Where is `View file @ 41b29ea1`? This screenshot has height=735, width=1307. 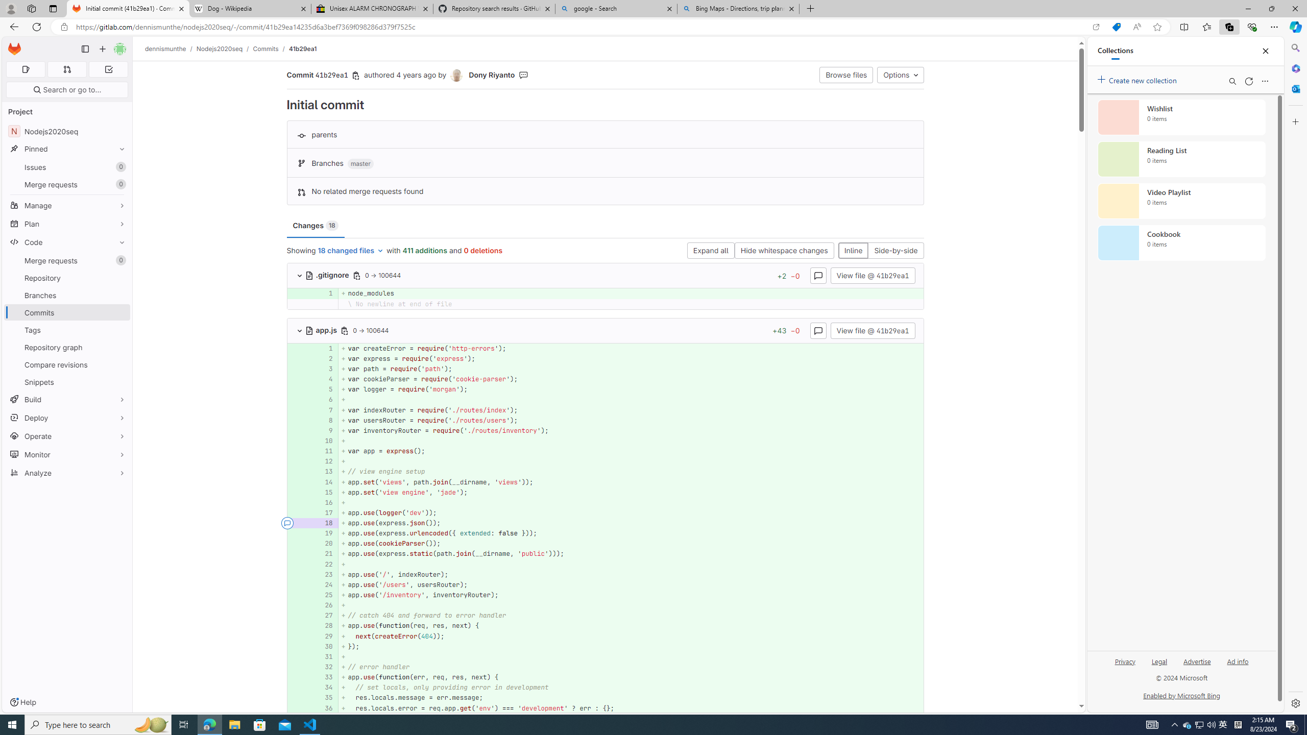
View file @ 41b29ea1 is located at coordinates (872, 330).